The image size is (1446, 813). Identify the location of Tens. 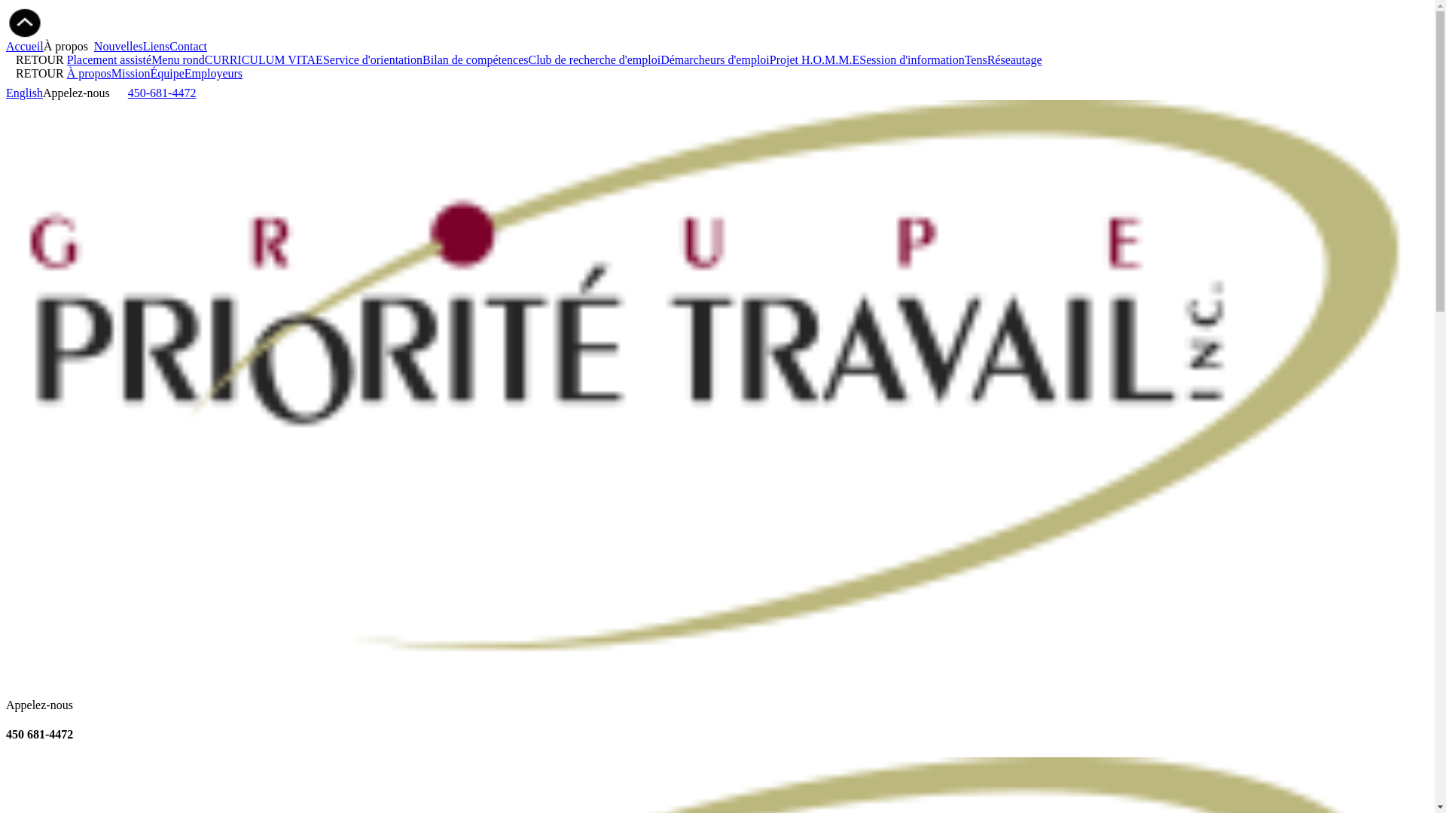
(976, 60).